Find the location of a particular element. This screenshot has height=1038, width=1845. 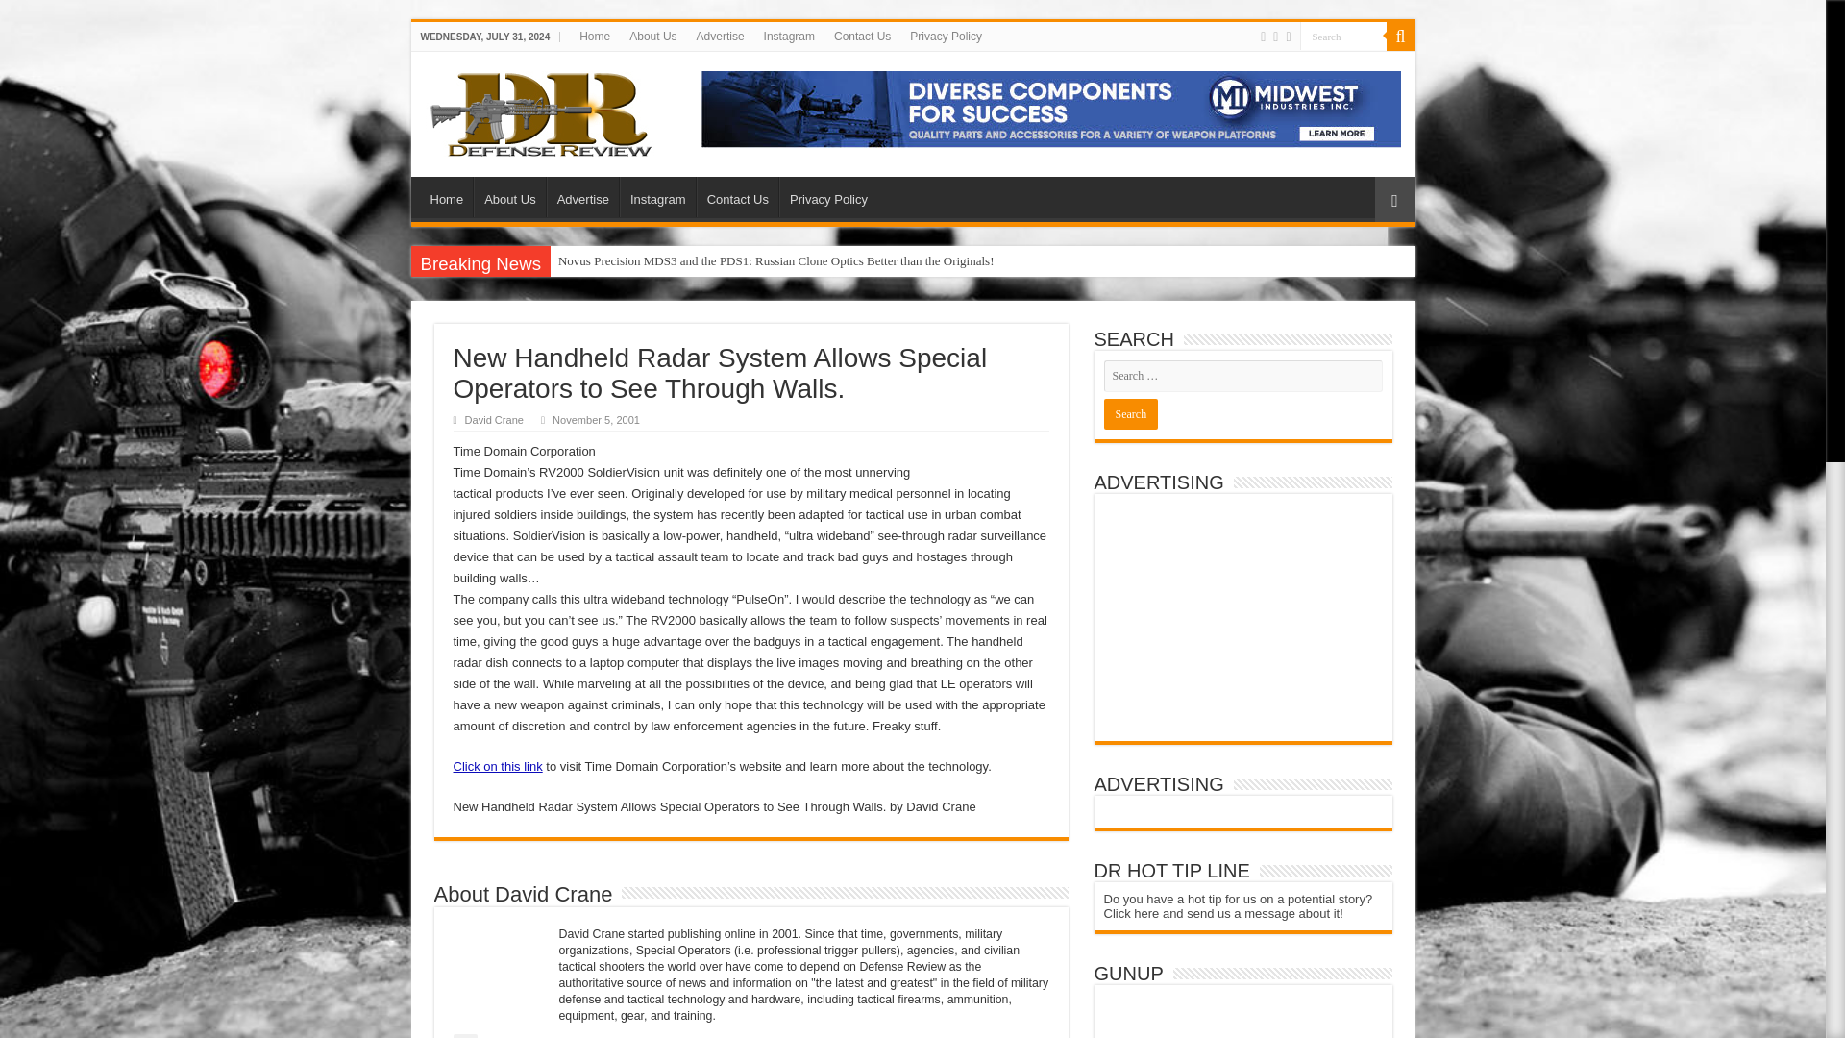

Advertise is located at coordinates (721, 36).